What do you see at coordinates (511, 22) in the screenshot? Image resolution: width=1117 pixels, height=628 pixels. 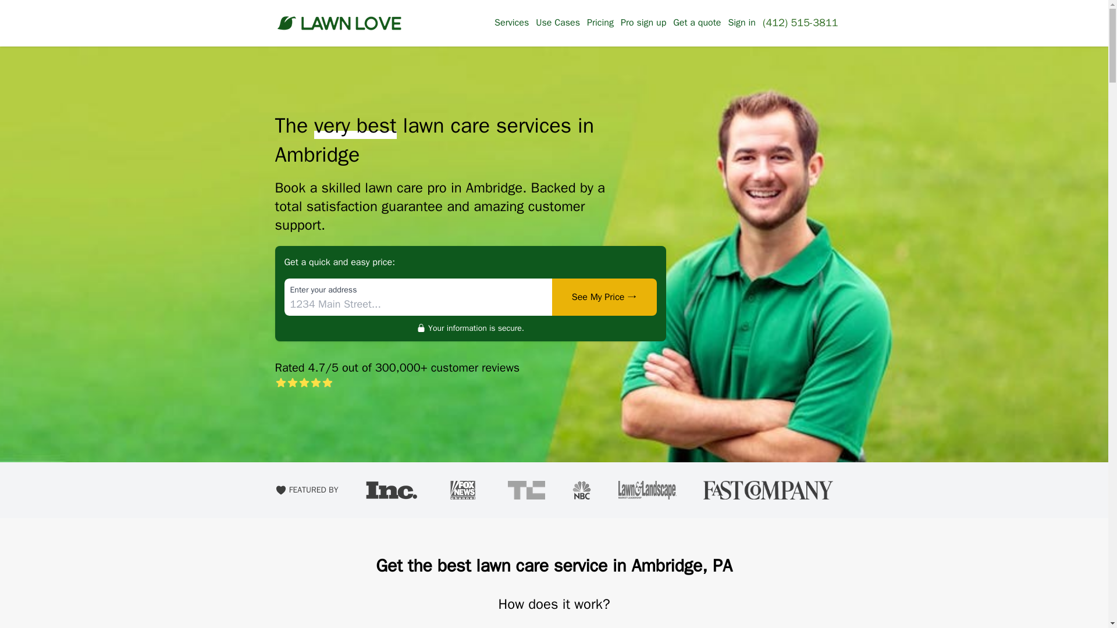 I see `Services` at bounding box center [511, 22].